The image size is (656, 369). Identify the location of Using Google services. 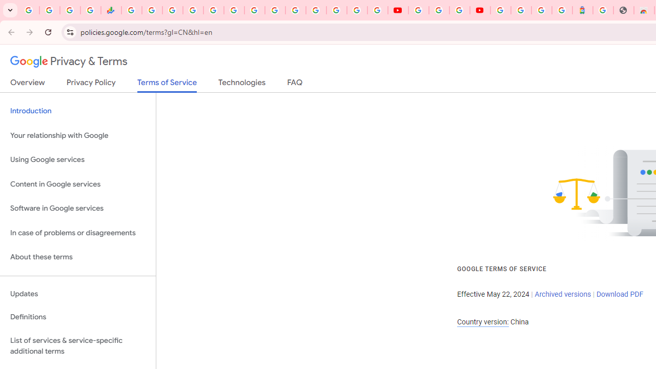
(78, 160).